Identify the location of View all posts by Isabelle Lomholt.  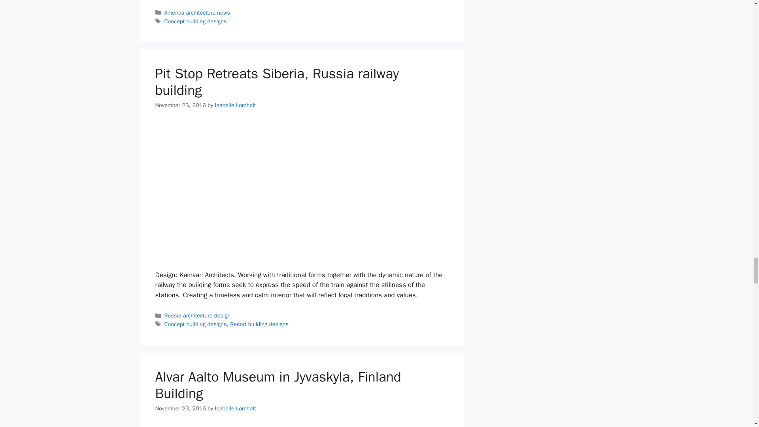
(235, 105).